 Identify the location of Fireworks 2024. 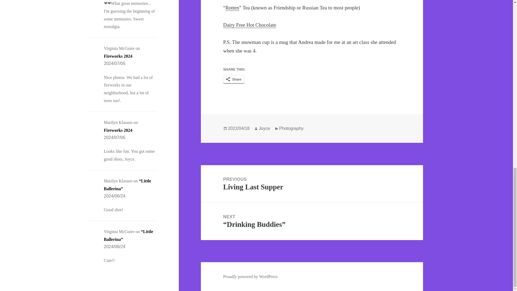
(118, 130).